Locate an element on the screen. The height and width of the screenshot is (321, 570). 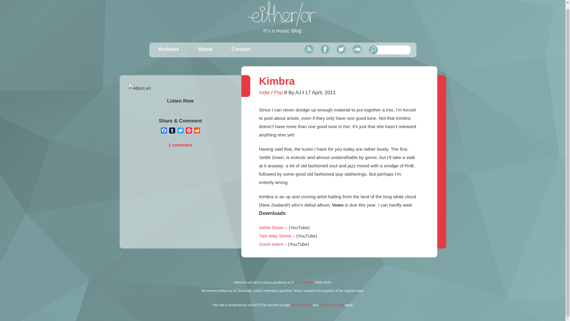
Contact is located at coordinates (240, 49).